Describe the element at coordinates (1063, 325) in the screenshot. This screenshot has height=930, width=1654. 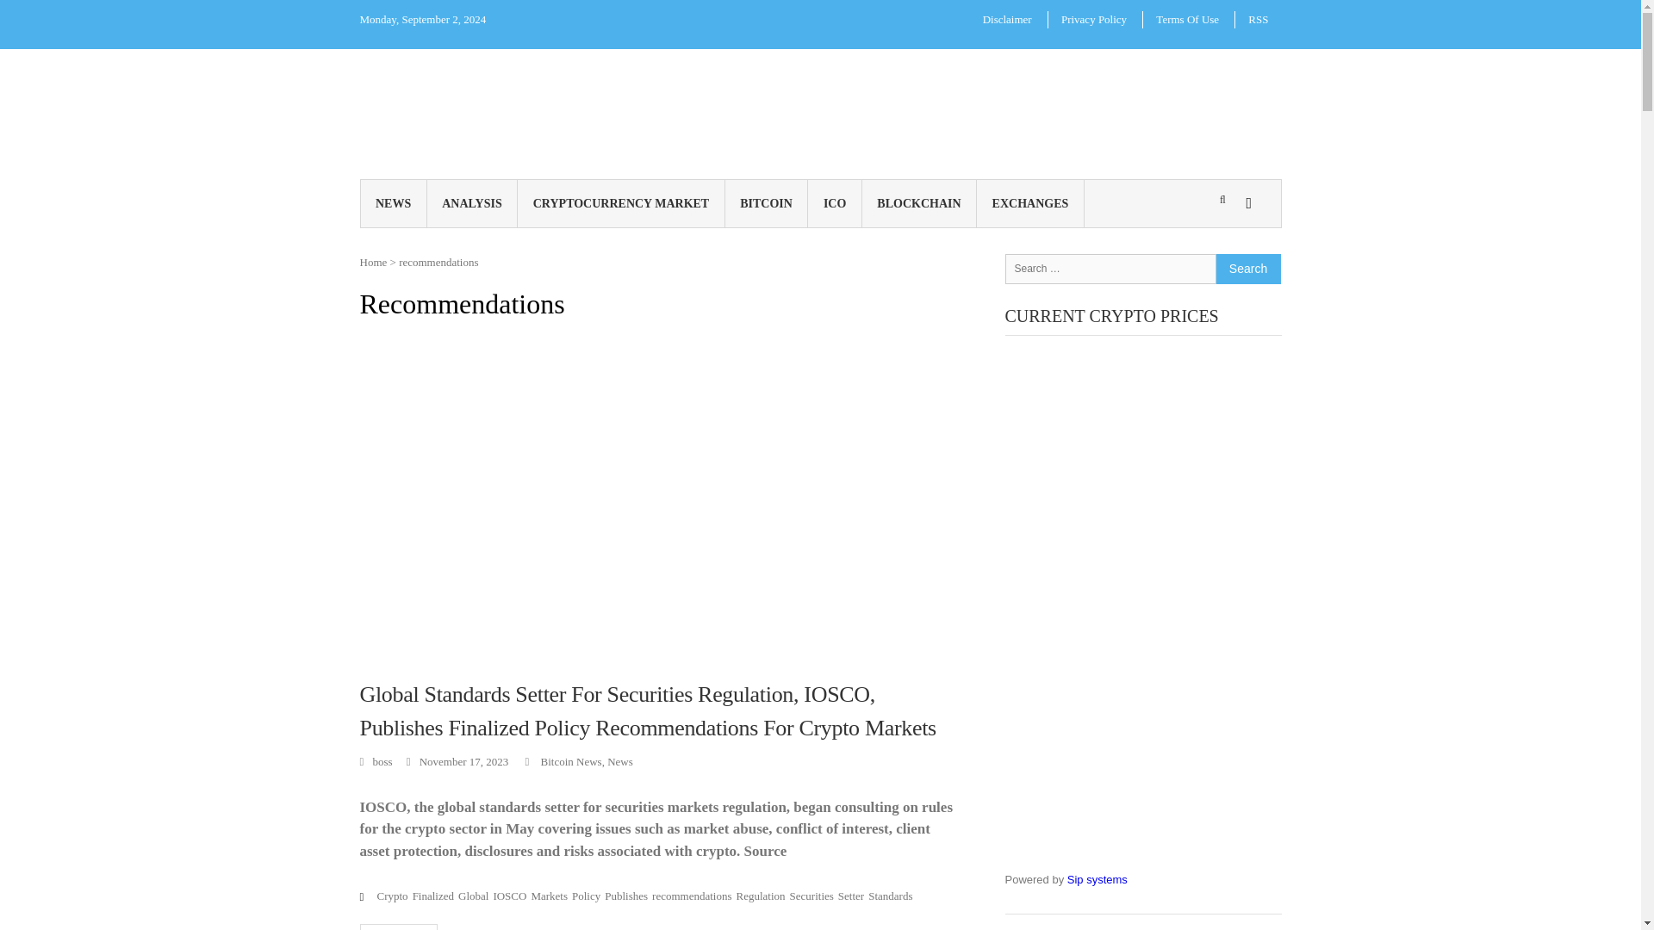
I see `Search` at that location.